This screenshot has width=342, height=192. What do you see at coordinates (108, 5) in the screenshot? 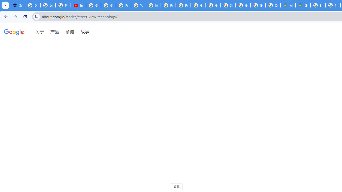
I see `Google Account Help` at bounding box center [108, 5].